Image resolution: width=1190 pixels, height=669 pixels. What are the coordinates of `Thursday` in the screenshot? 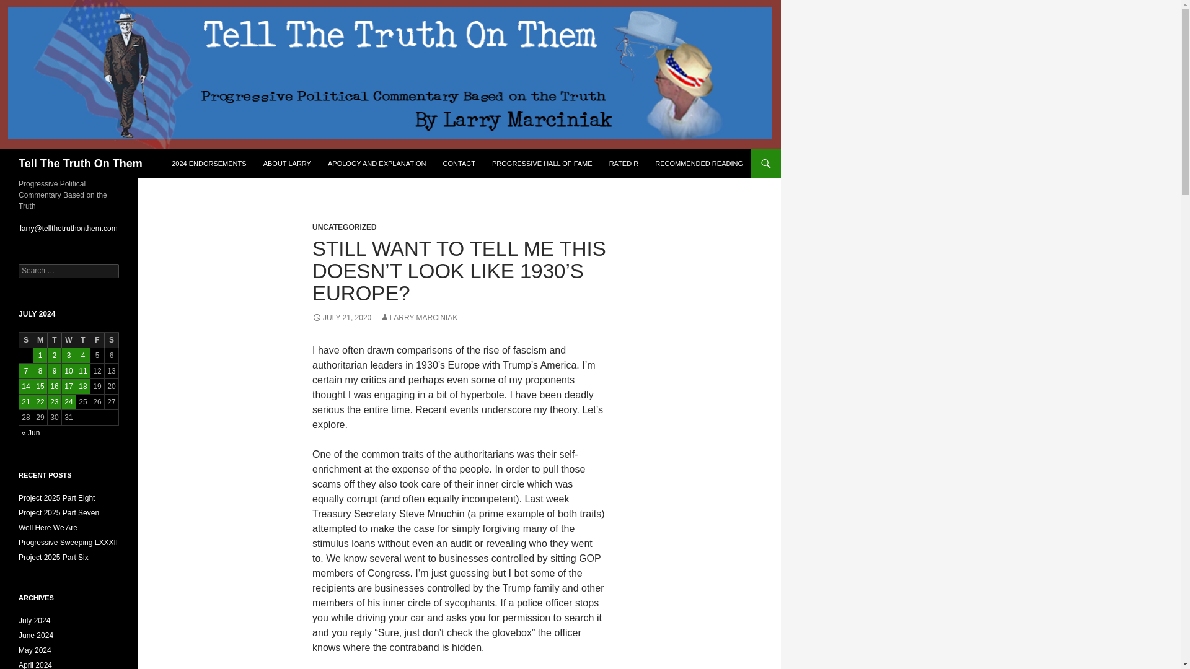 It's located at (83, 339).